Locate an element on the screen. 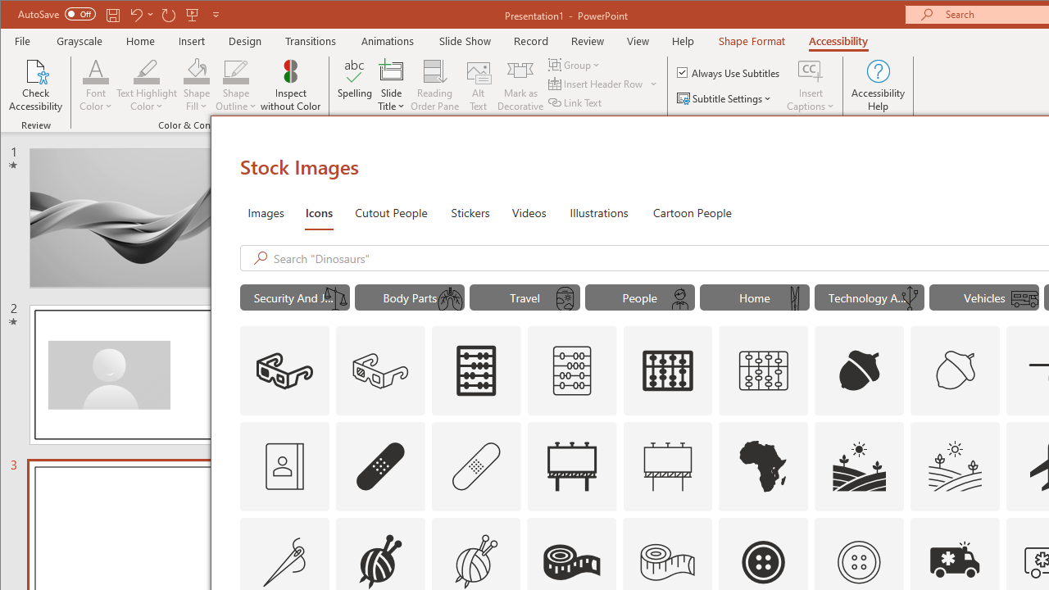 The width and height of the screenshot is (1049, 590). Cutout People is located at coordinates (391, 211).